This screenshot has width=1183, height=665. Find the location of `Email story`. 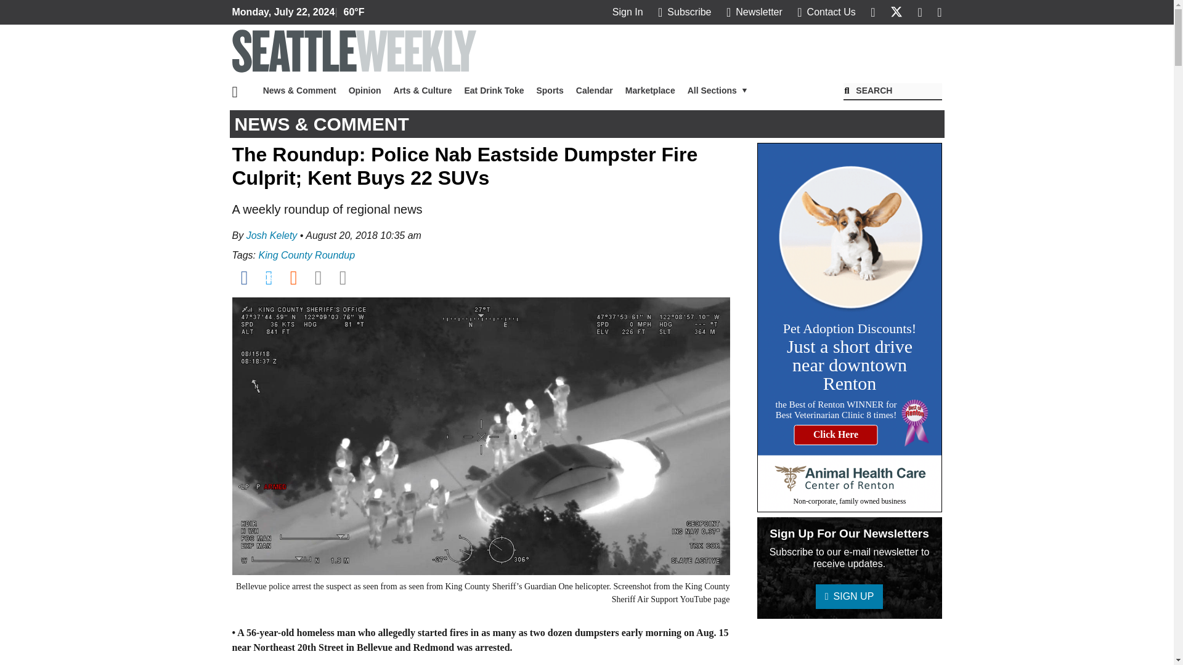

Email story is located at coordinates (317, 277).